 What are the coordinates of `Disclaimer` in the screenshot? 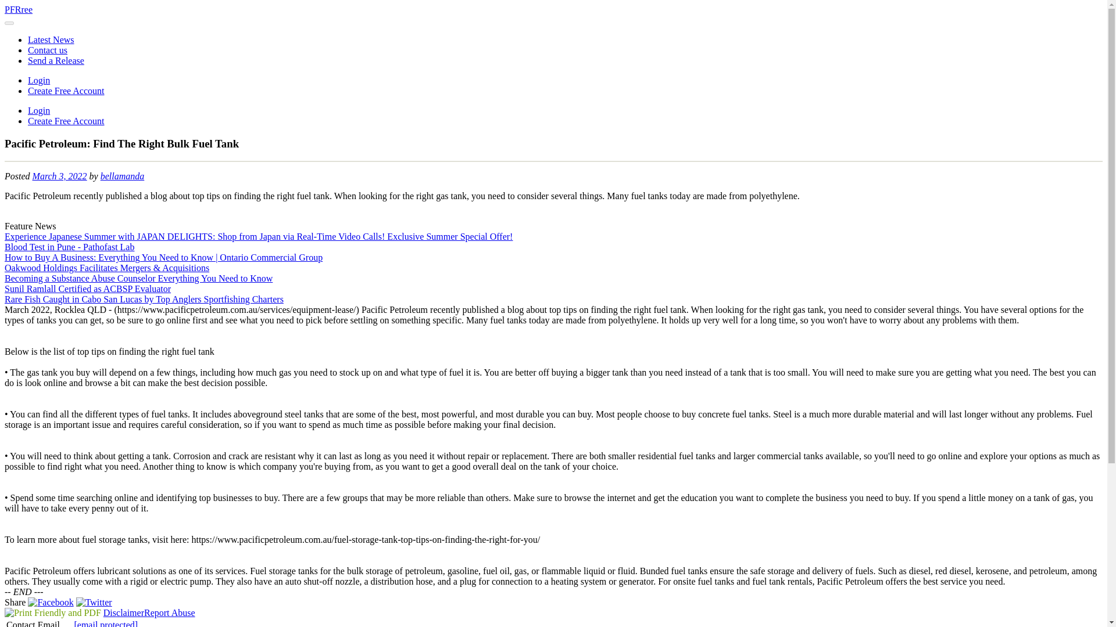 It's located at (123, 612).